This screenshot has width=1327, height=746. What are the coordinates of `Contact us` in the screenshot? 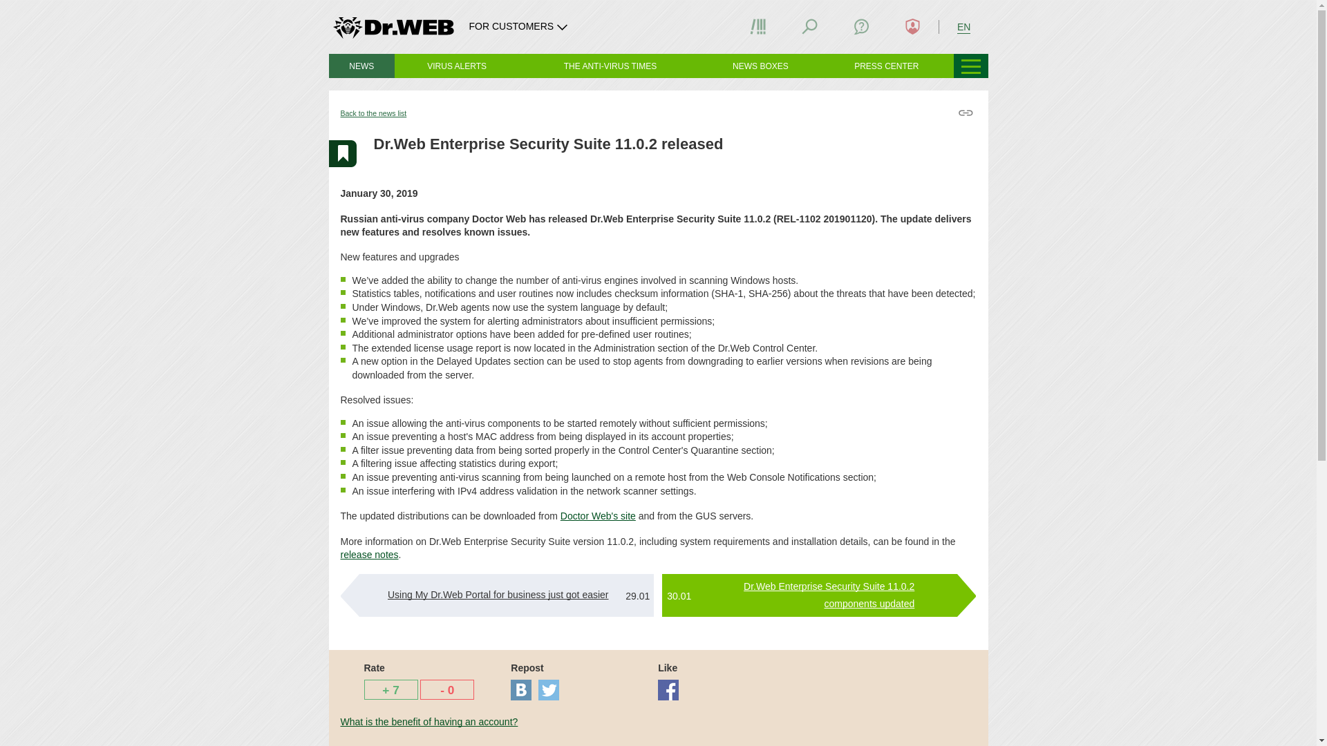 It's located at (861, 26).